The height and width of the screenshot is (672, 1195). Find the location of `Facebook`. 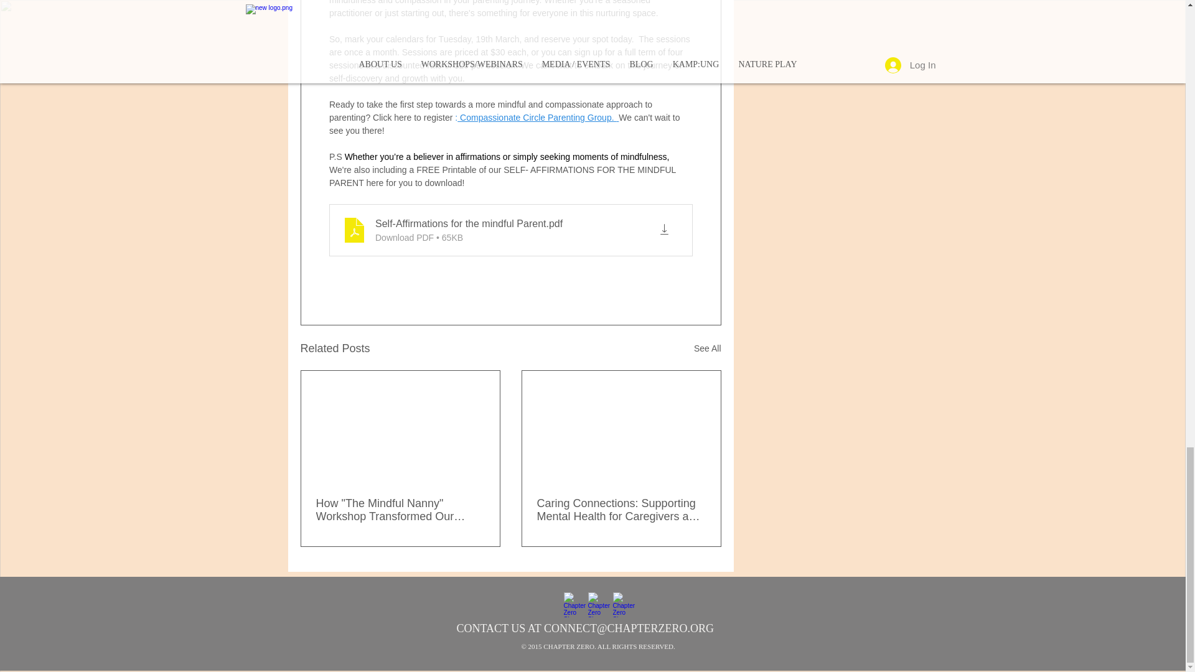

Facebook is located at coordinates (576, 605).